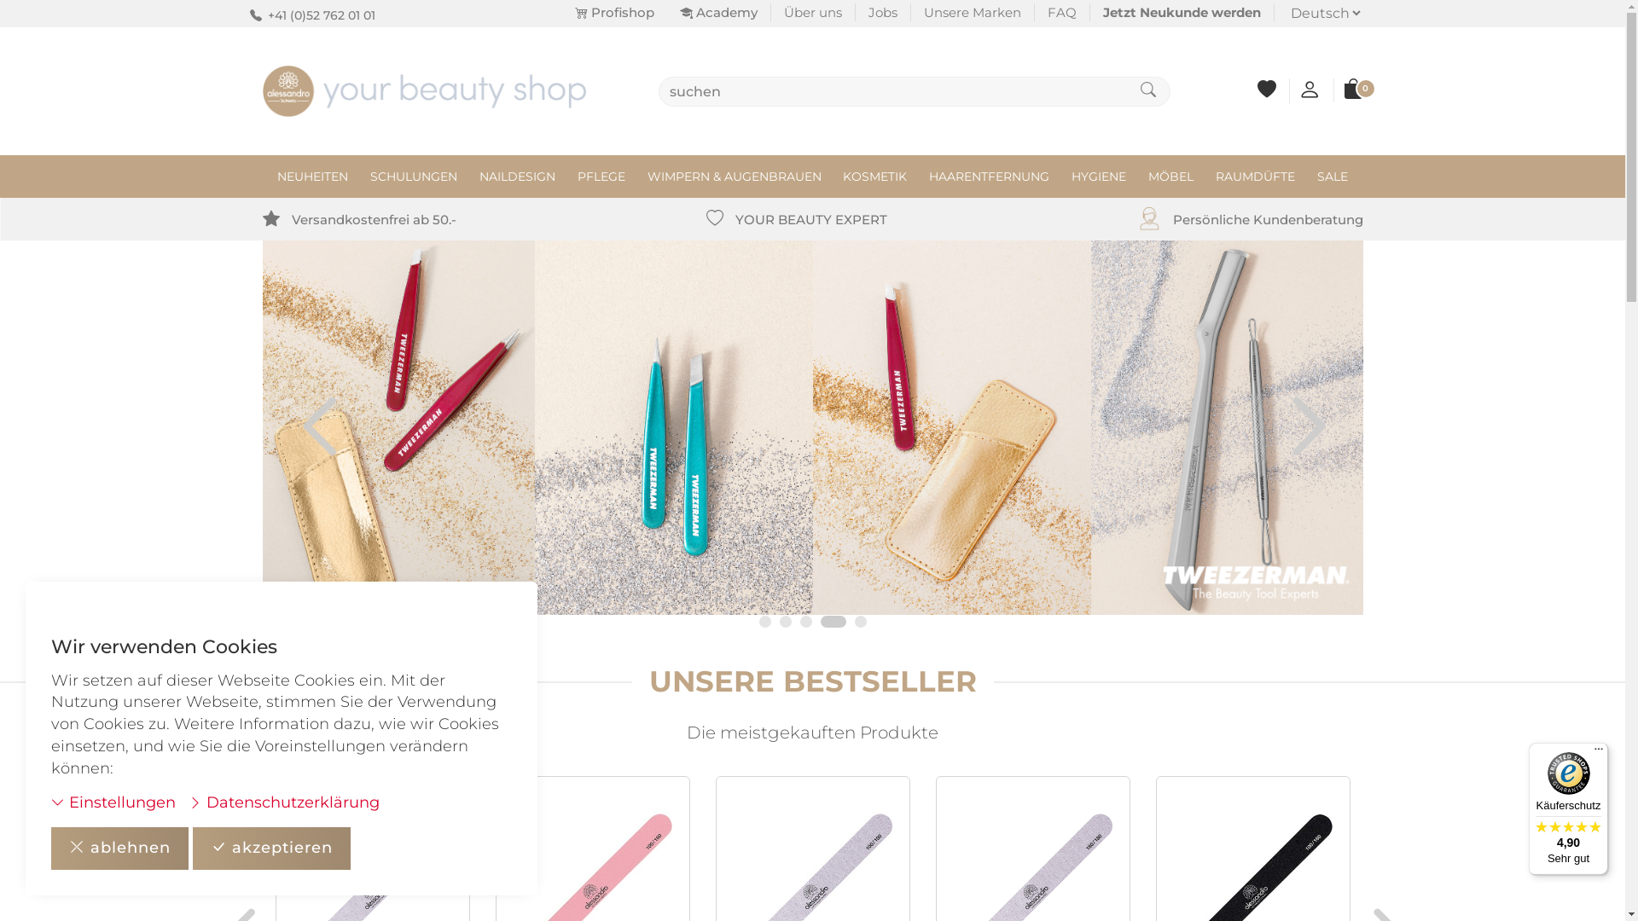 This screenshot has height=921, width=1638. Describe the element at coordinates (1353, 92) in the screenshot. I see `0` at that location.